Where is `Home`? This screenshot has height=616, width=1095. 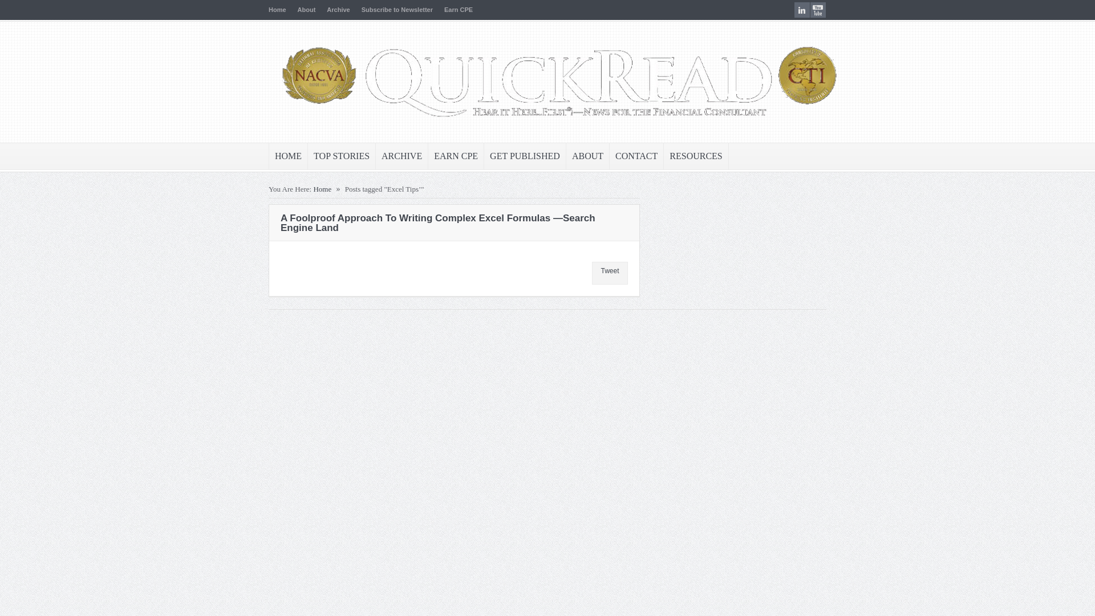
Home is located at coordinates (322, 189).